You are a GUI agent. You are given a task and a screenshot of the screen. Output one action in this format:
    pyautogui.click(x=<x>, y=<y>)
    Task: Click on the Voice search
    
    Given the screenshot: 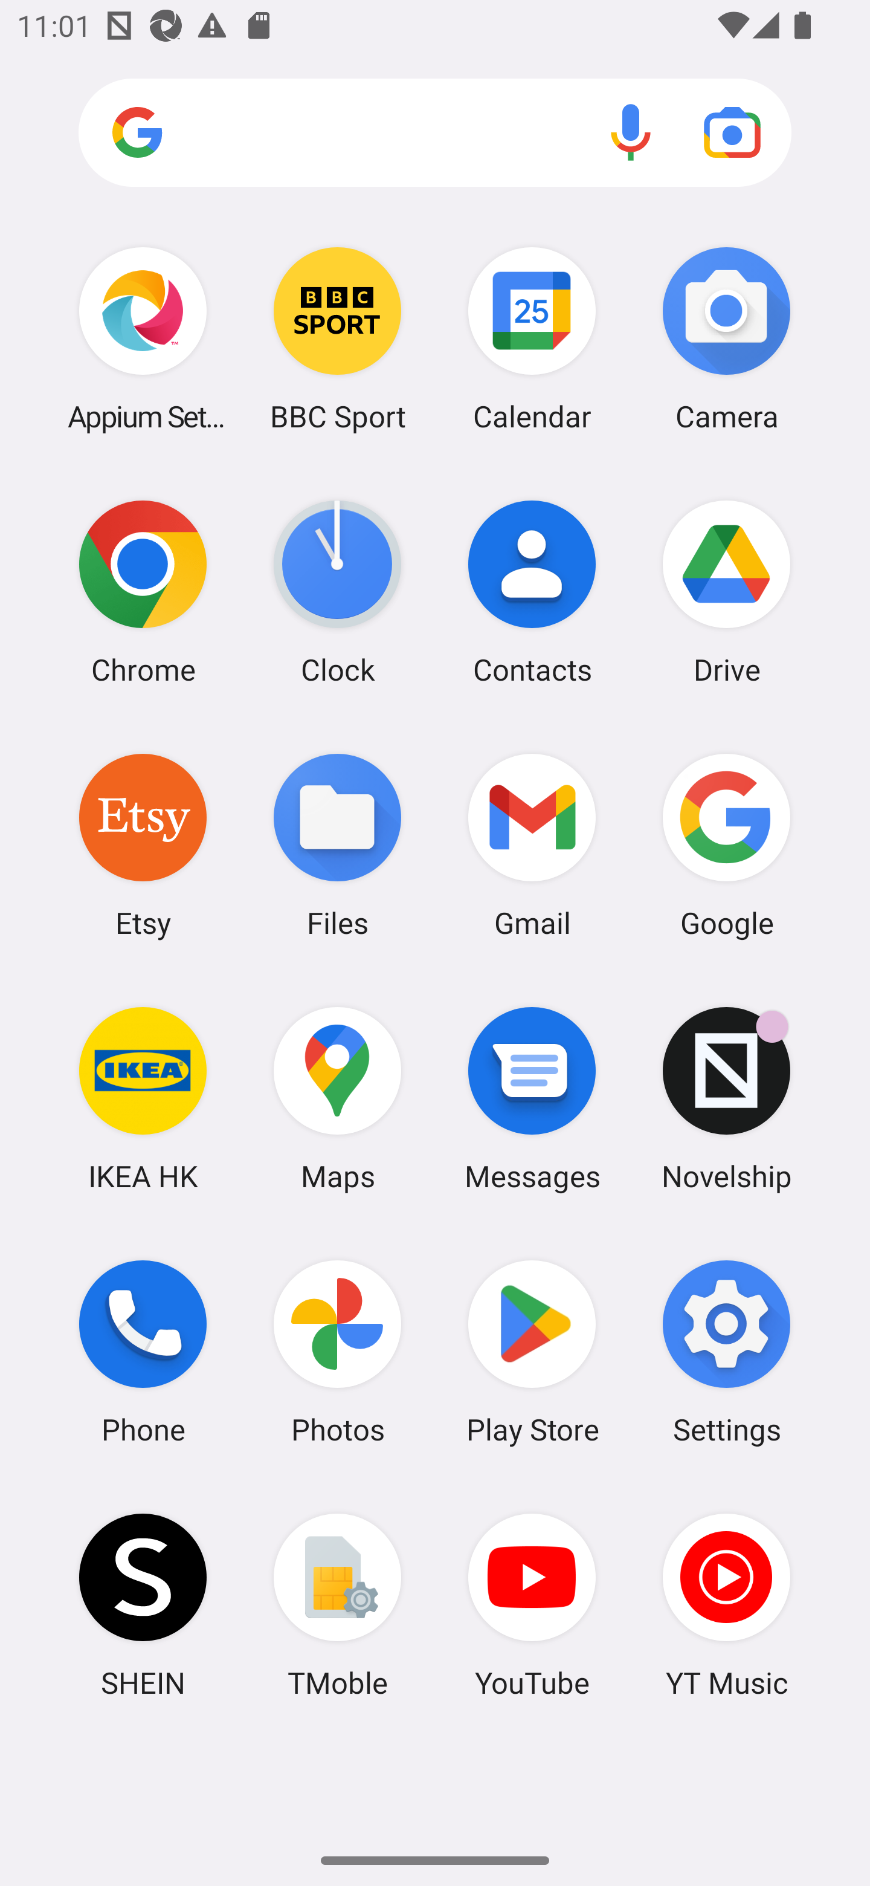 What is the action you would take?
    pyautogui.click(x=631, y=132)
    